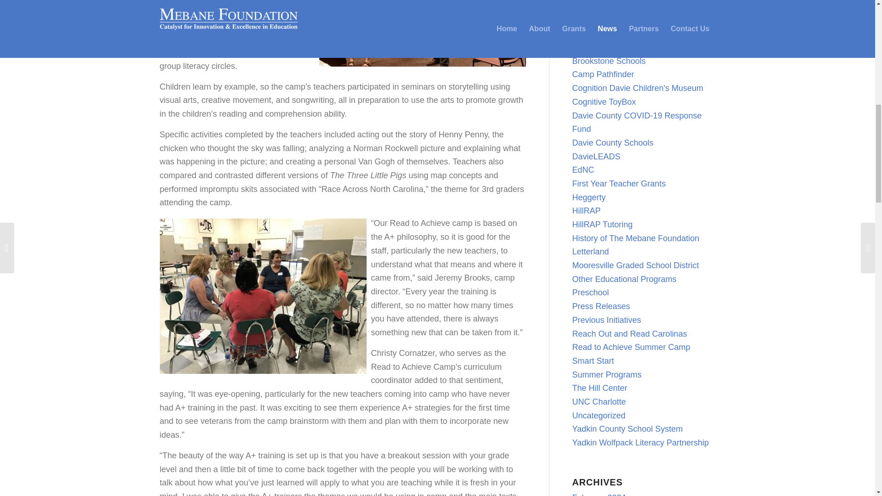 The height and width of the screenshot is (496, 882). I want to click on Hill Center, so click(179, 52).